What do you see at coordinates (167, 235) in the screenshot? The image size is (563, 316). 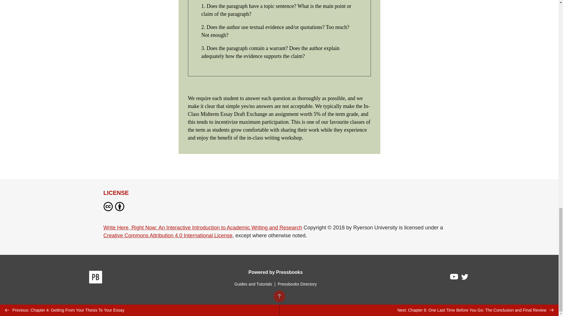 I see `Creative Commons Attribution 4.0 International License` at bounding box center [167, 235].